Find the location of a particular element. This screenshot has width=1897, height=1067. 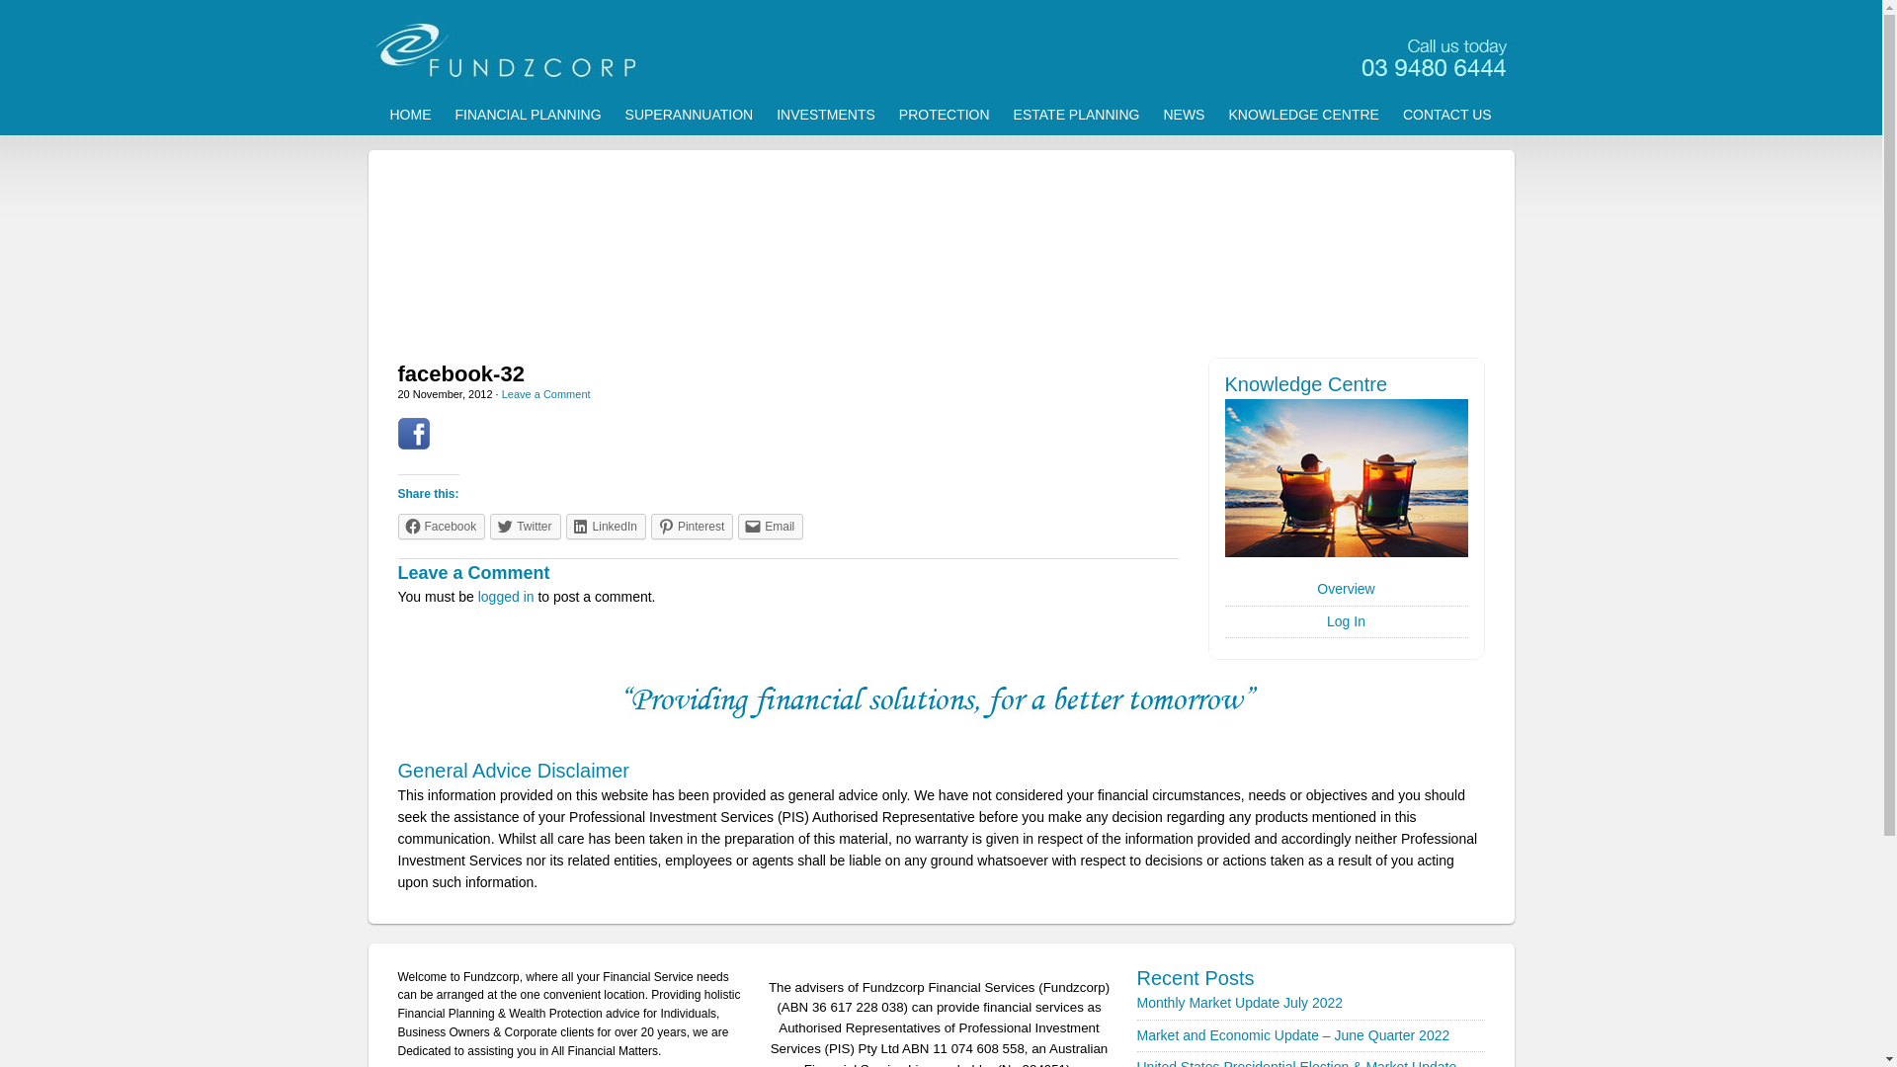

ESTATE PLANNING is located at coordinates (1077, 115).